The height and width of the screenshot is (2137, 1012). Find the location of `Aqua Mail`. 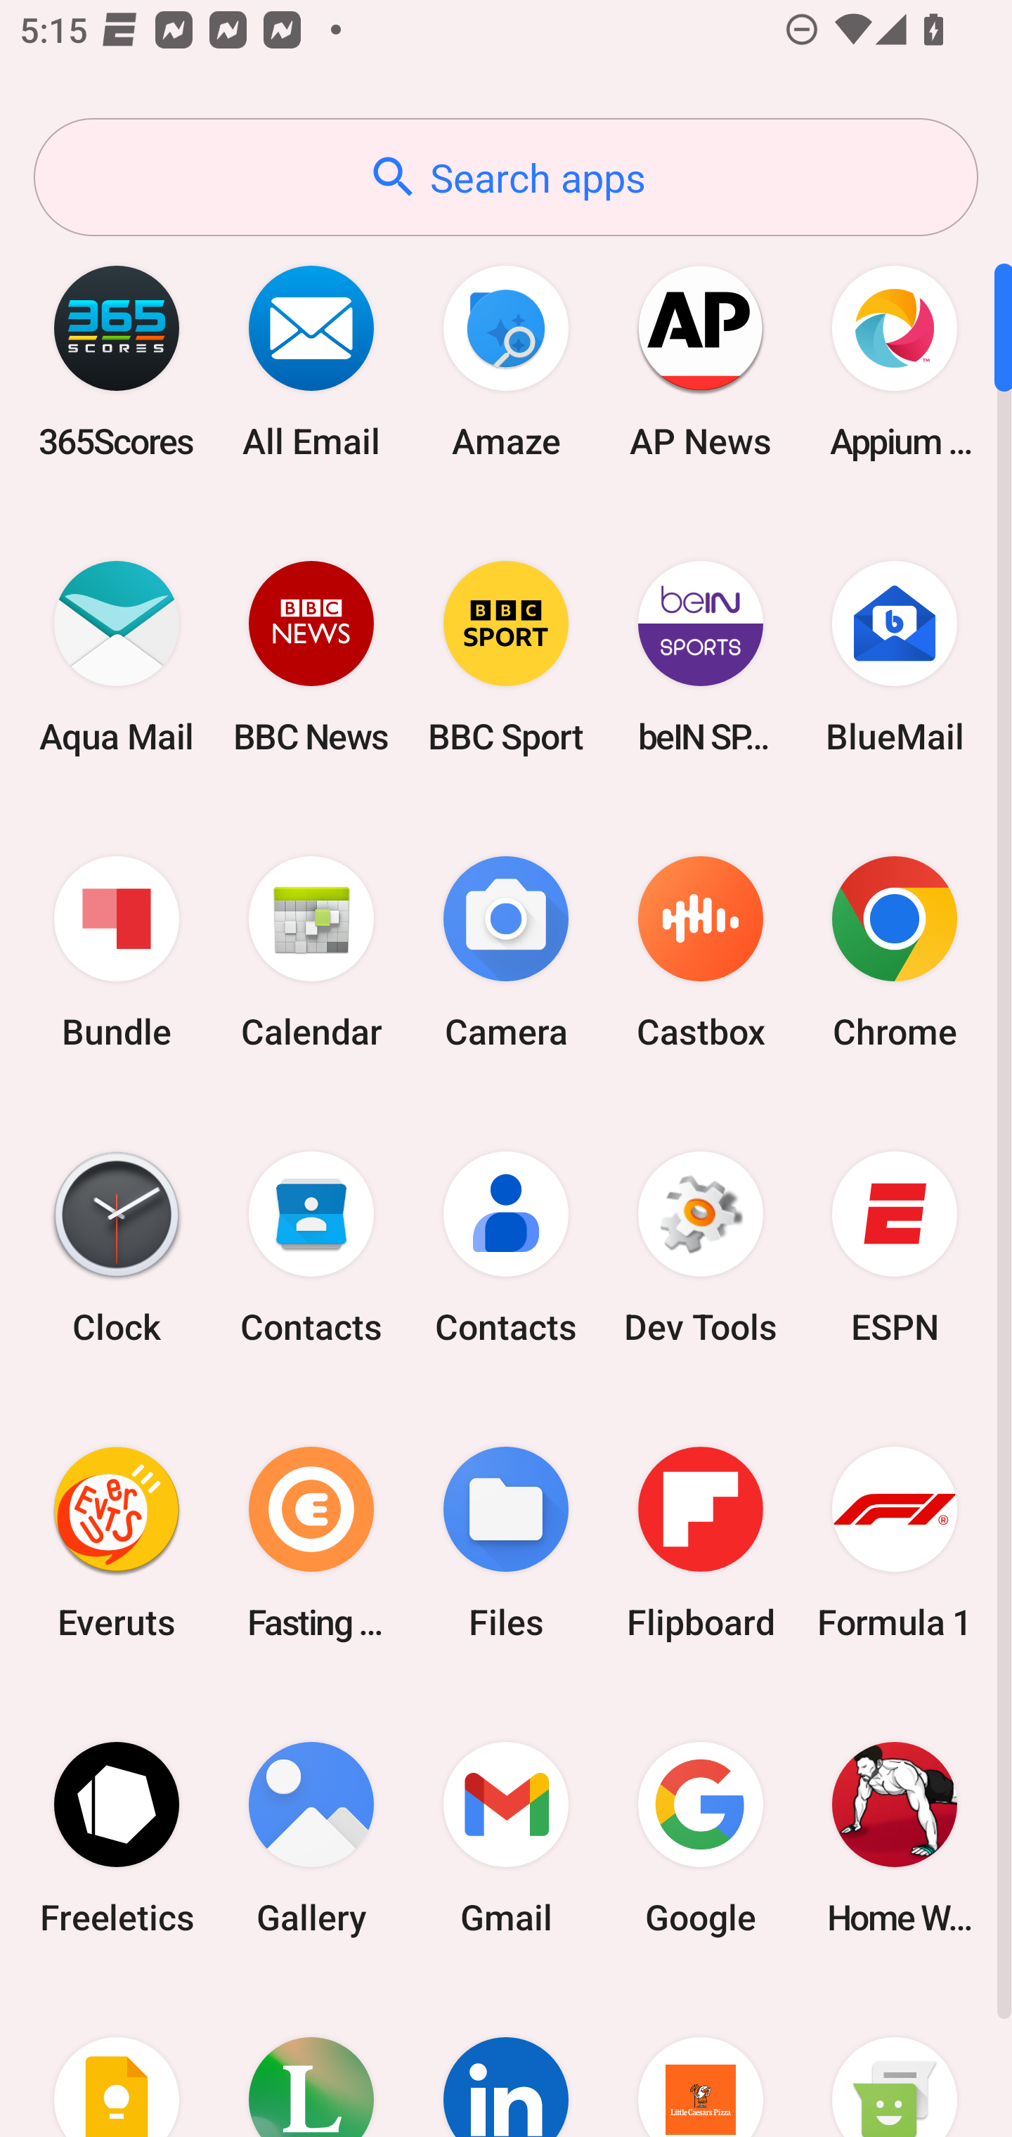

Aqua Mail is located at coordinates (117, 657).